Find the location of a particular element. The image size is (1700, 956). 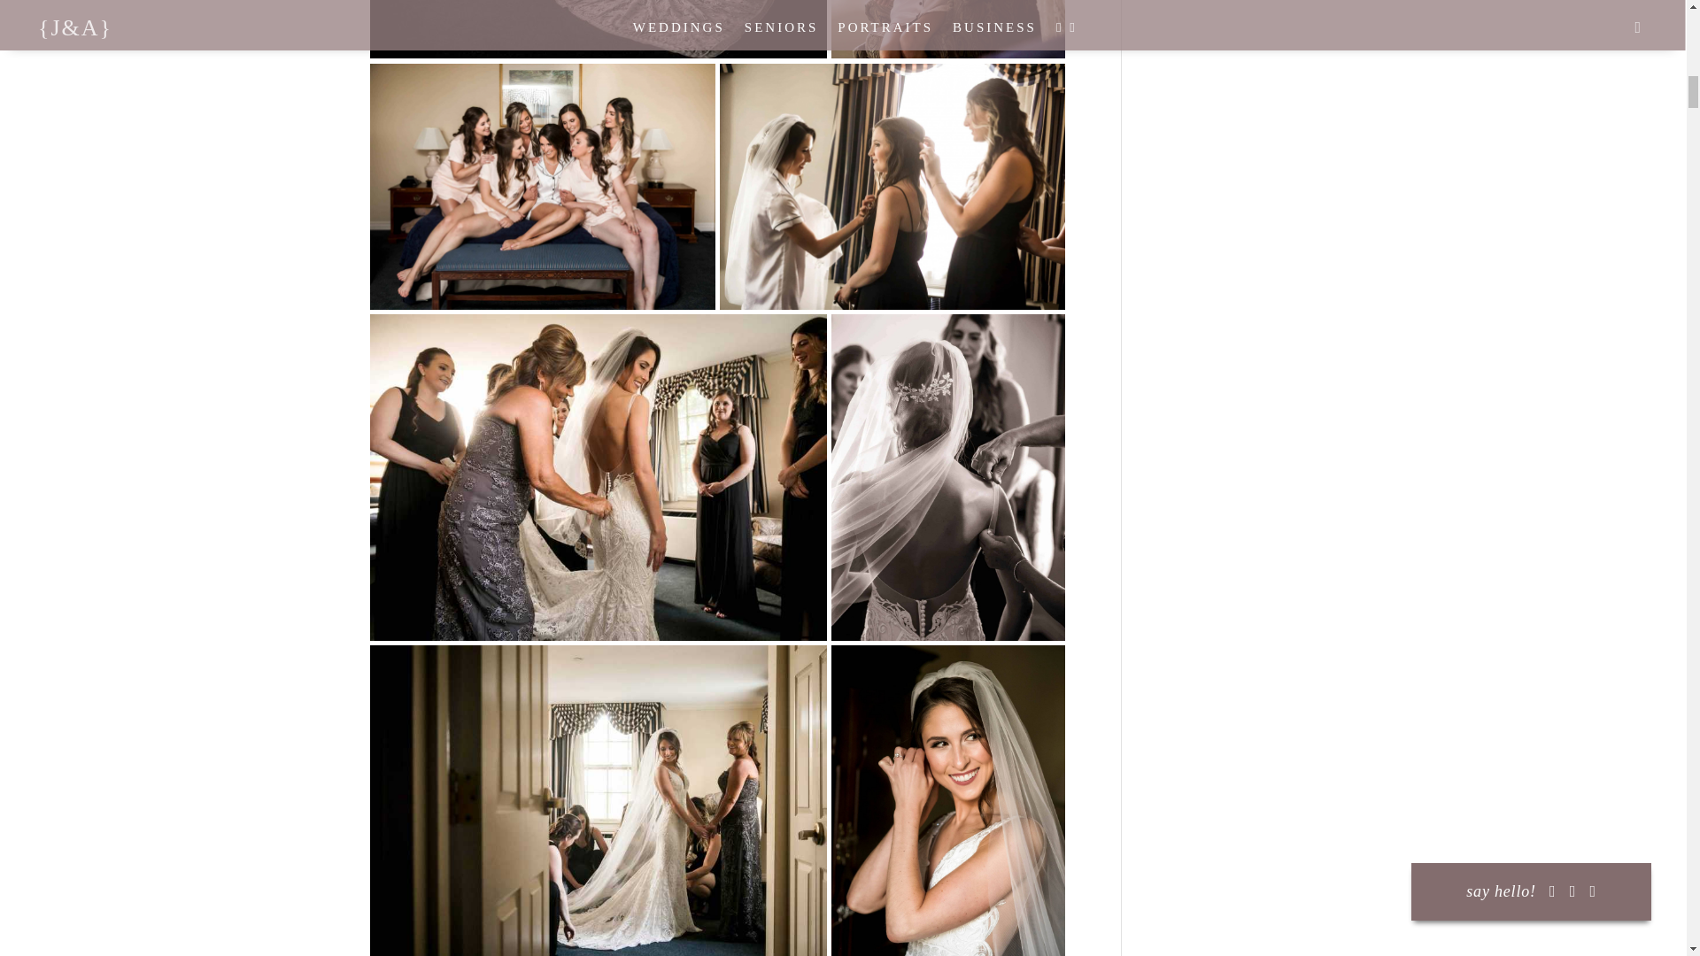

072719-017 is located at coordinates (947, 29).